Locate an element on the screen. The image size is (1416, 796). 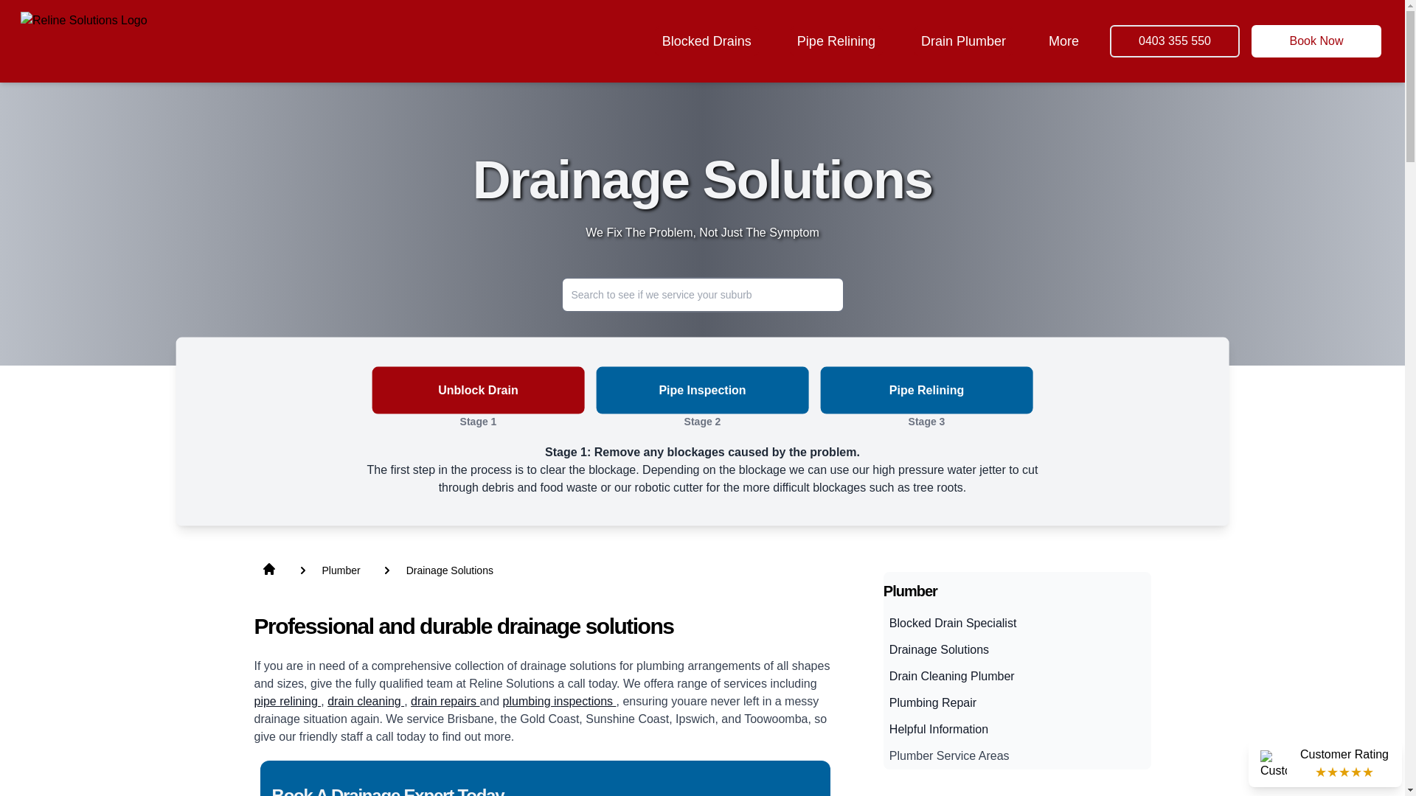
Reline Solutions is located at coordinates (84, 41).